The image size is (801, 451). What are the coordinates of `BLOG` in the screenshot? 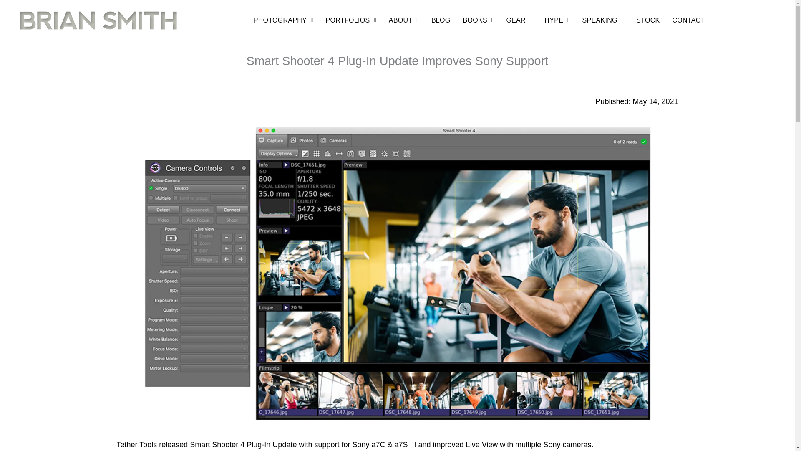 It's located at (441, 20).